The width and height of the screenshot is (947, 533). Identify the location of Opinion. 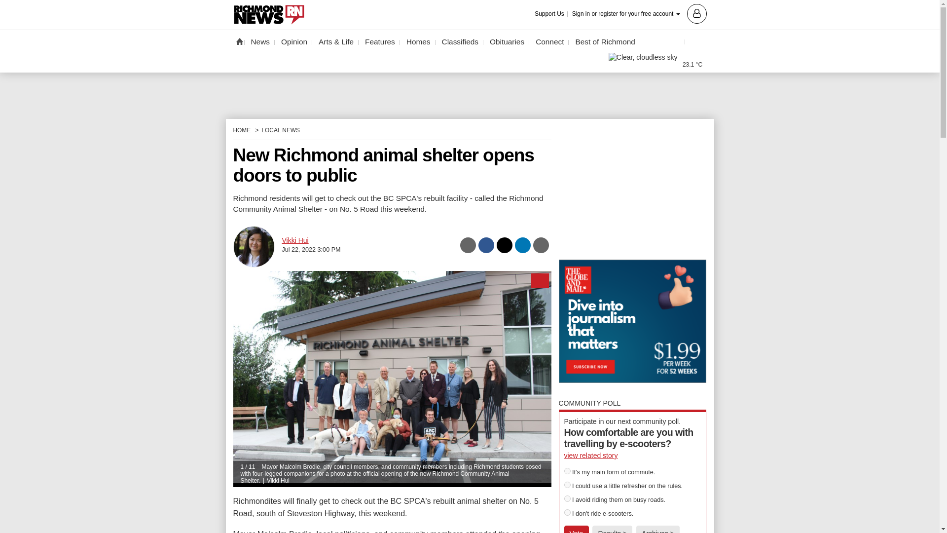
(294, 42).